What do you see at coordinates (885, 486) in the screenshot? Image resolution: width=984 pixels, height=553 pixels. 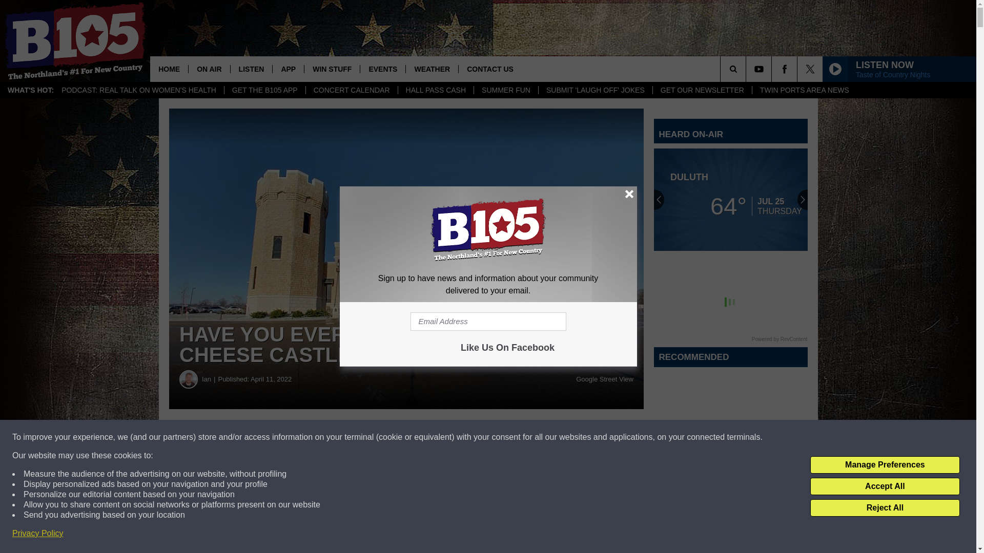 I see `Accept All` at bounding box center [885, 486].